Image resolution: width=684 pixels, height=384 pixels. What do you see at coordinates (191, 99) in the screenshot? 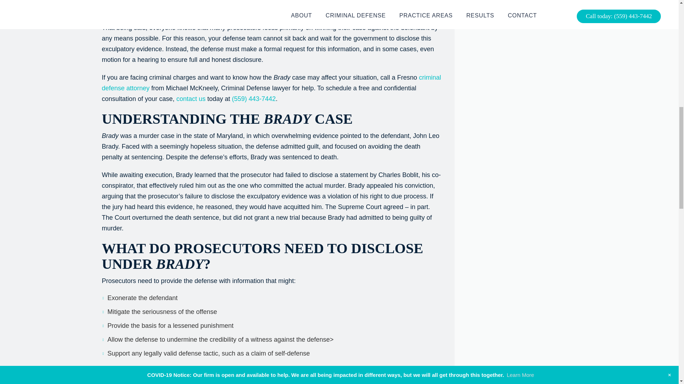
I see `contact us` at bounding box center [191, 99].